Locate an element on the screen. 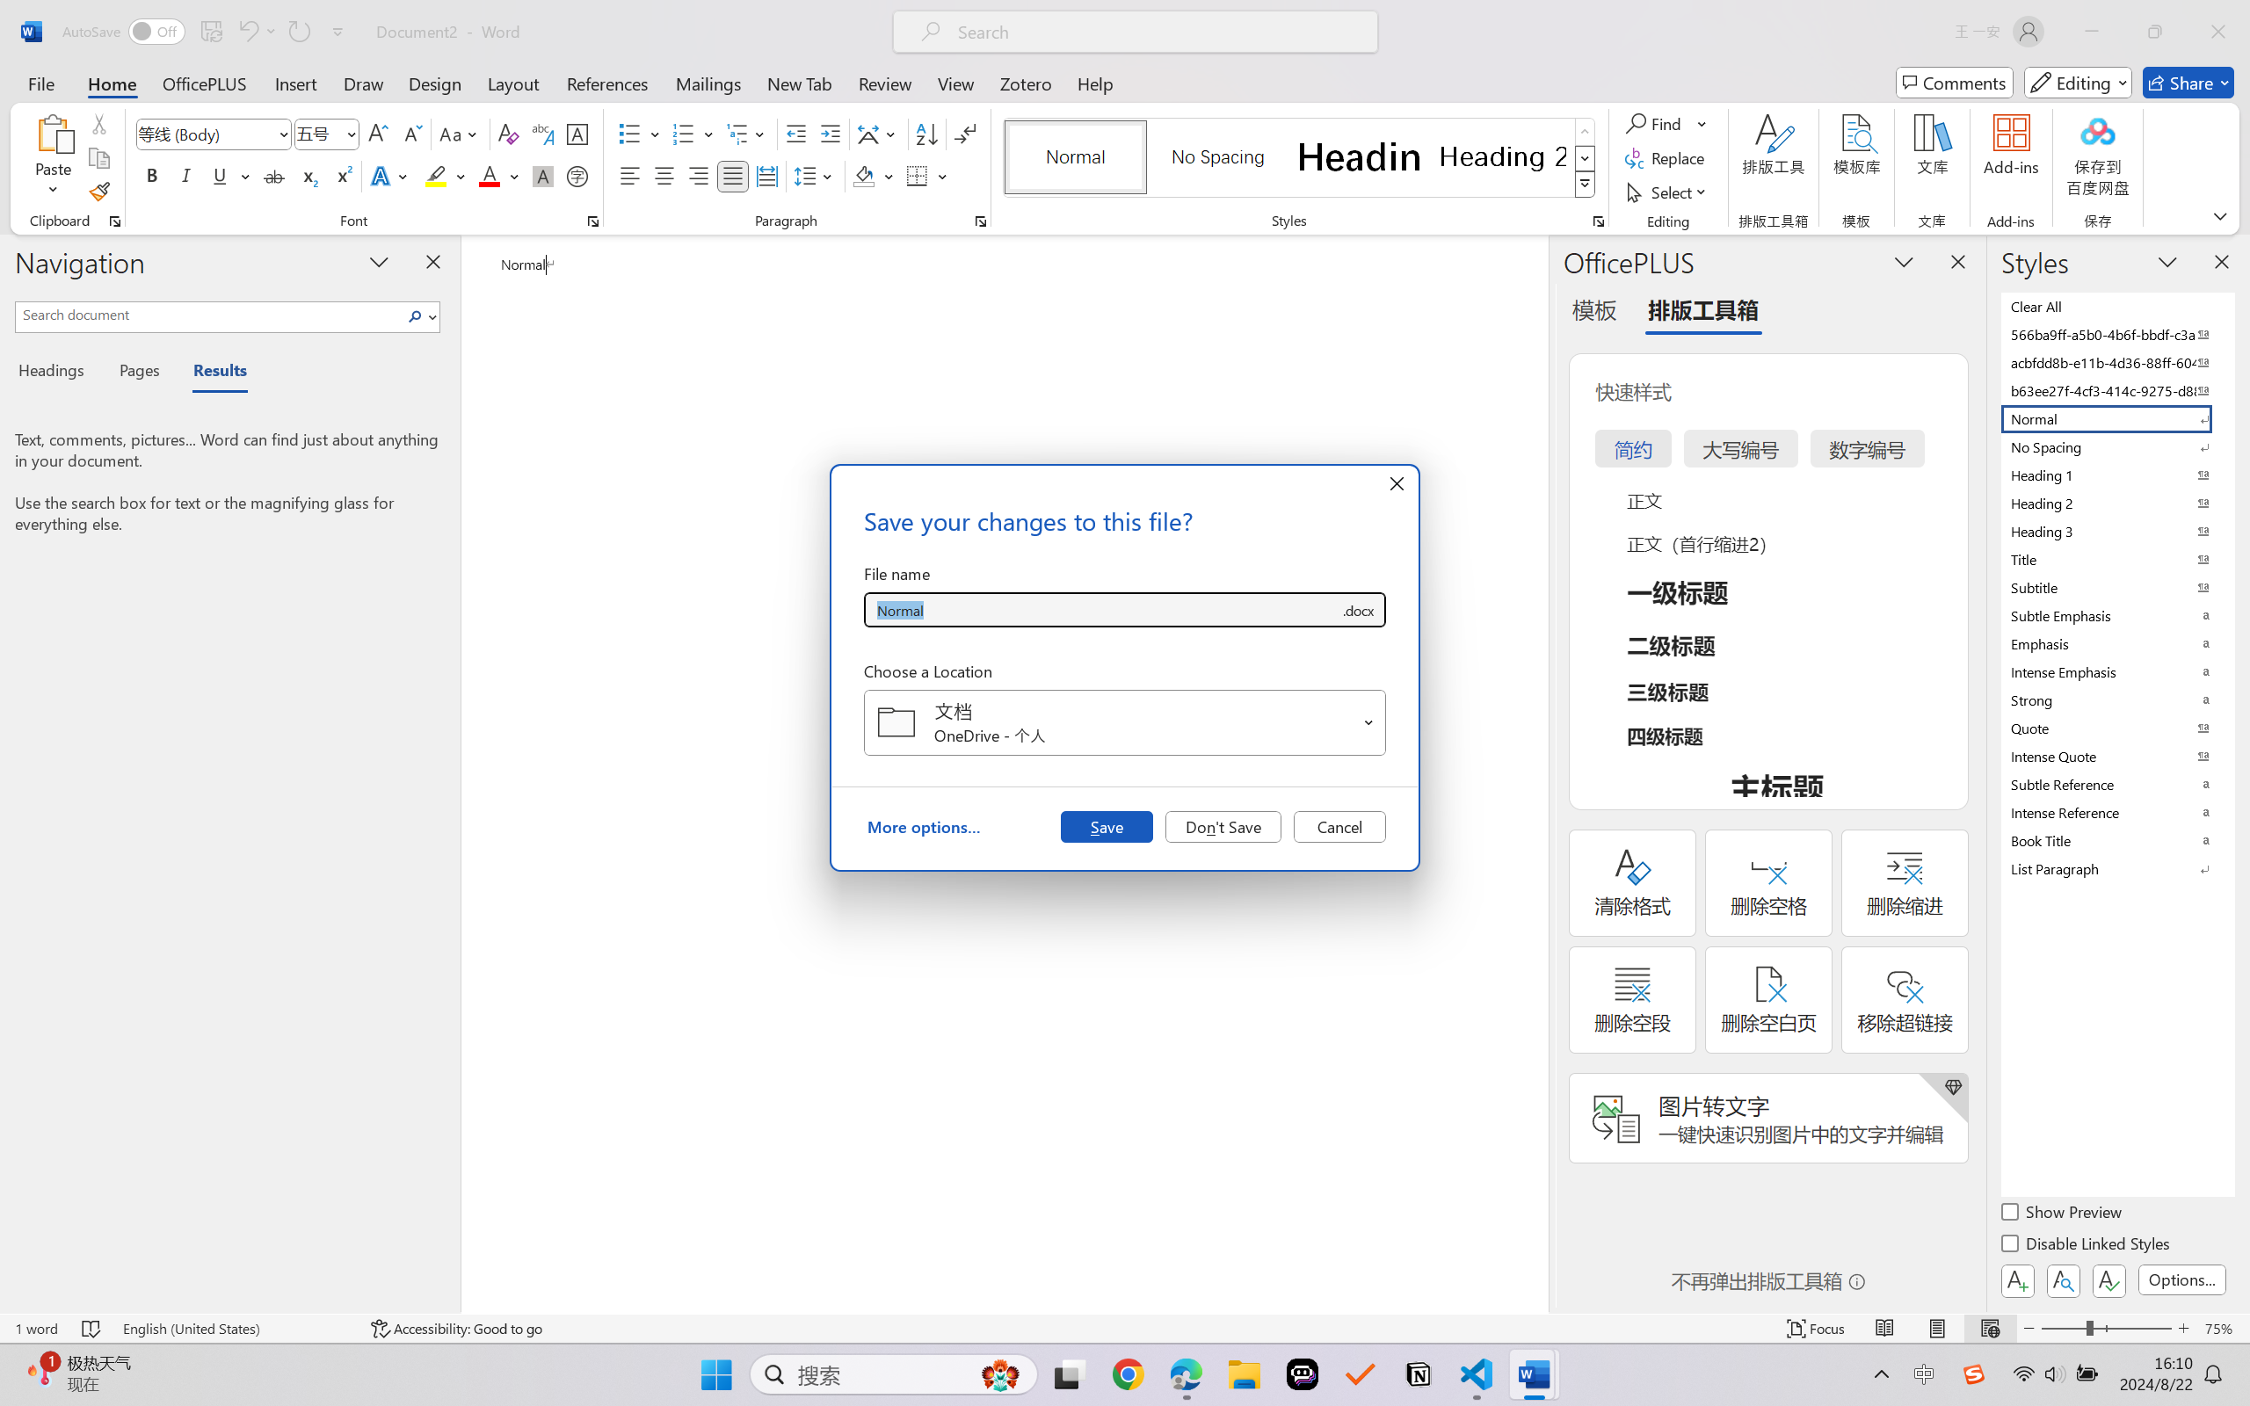  Disable Linked Styles is located at coordinates (2087, 1246).